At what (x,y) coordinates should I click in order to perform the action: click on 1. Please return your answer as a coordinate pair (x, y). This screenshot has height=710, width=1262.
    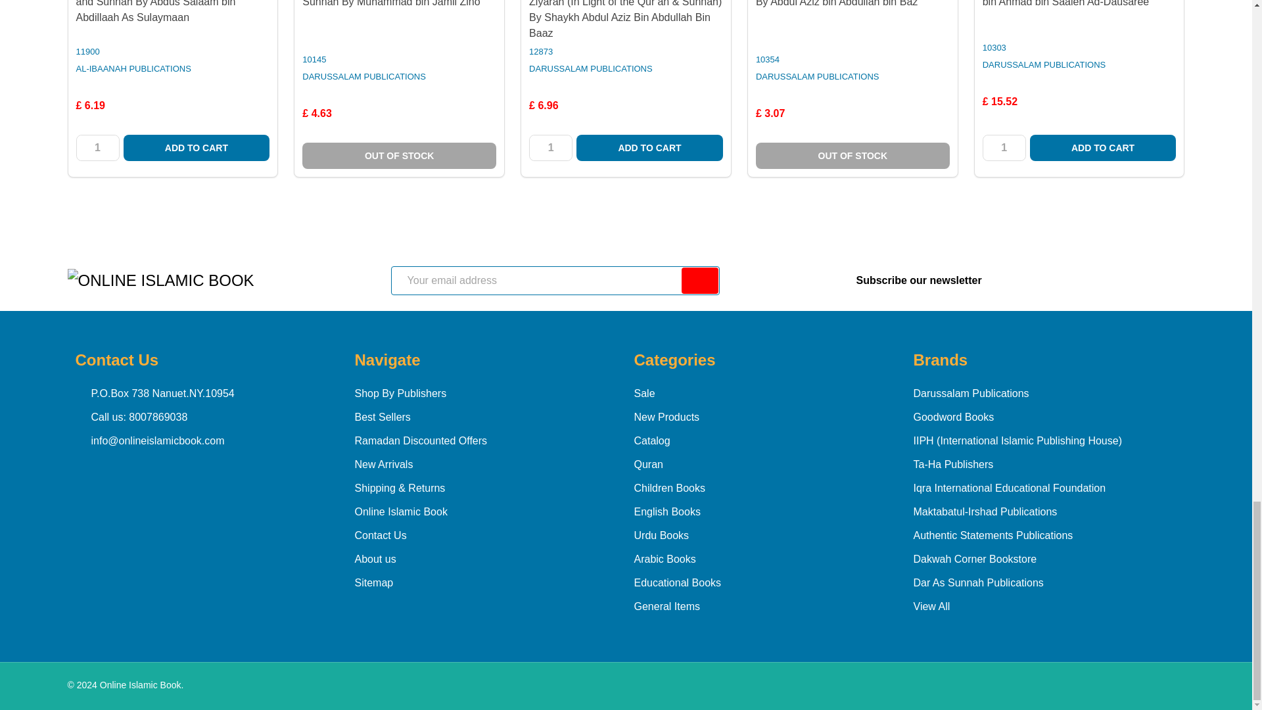
    Looking at the image, I should click on (551, 148).